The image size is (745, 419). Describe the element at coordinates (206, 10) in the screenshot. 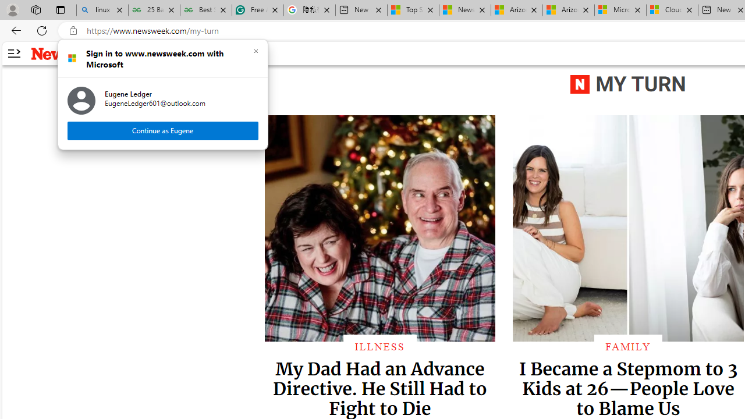

I see `Best SSL Certificates Provider in India - GeeksforGeeks` at that location.